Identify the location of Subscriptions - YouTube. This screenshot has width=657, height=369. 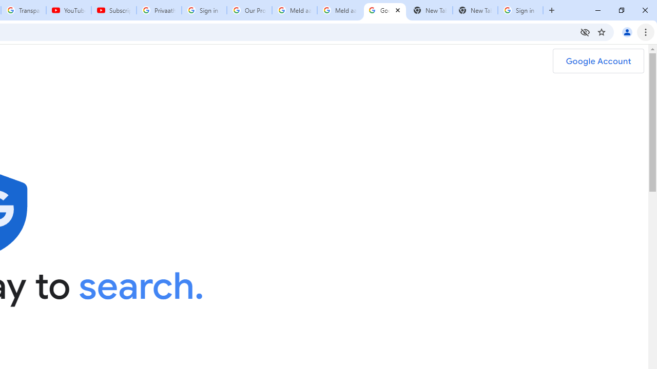
(114, 10).